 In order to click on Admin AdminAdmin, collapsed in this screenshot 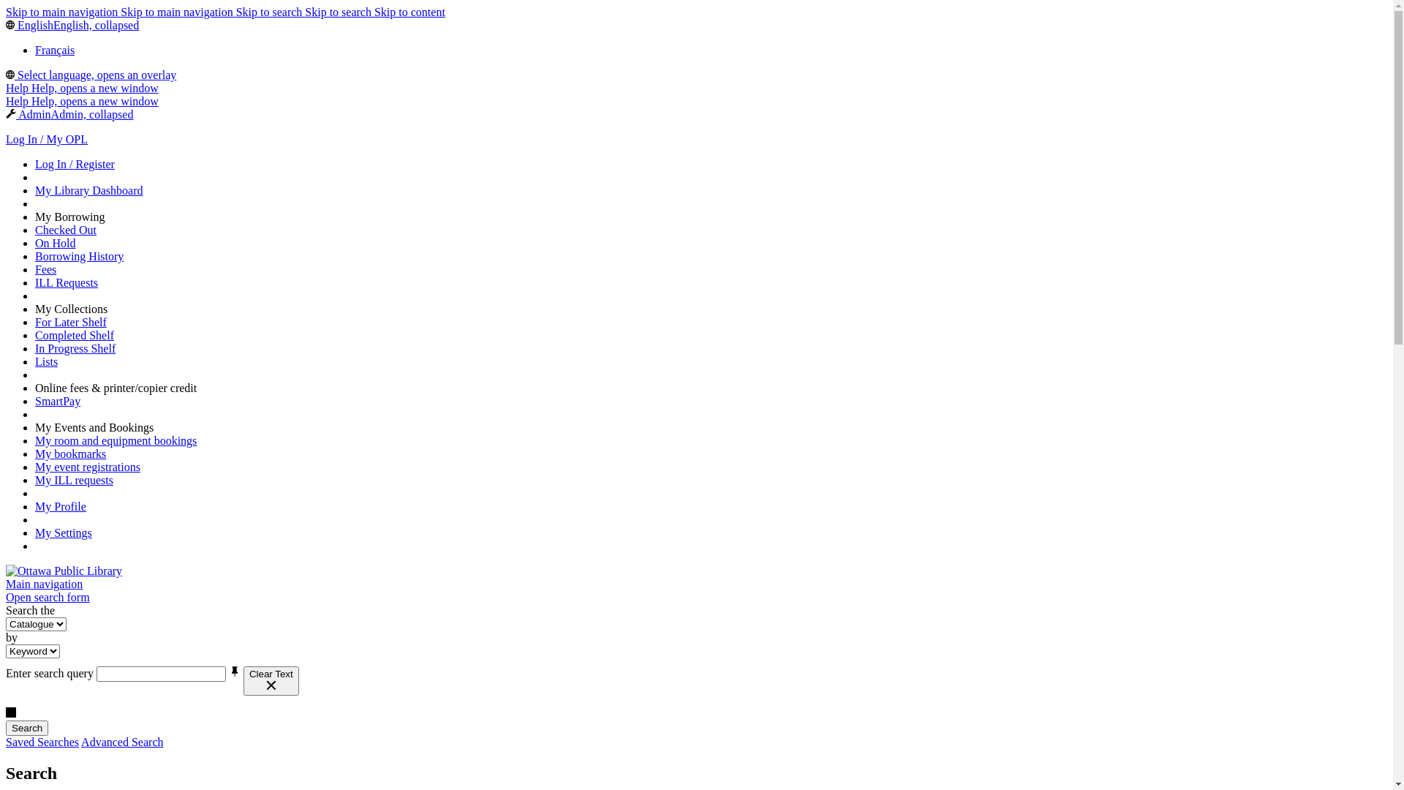, I will do `click(69, 114)`.